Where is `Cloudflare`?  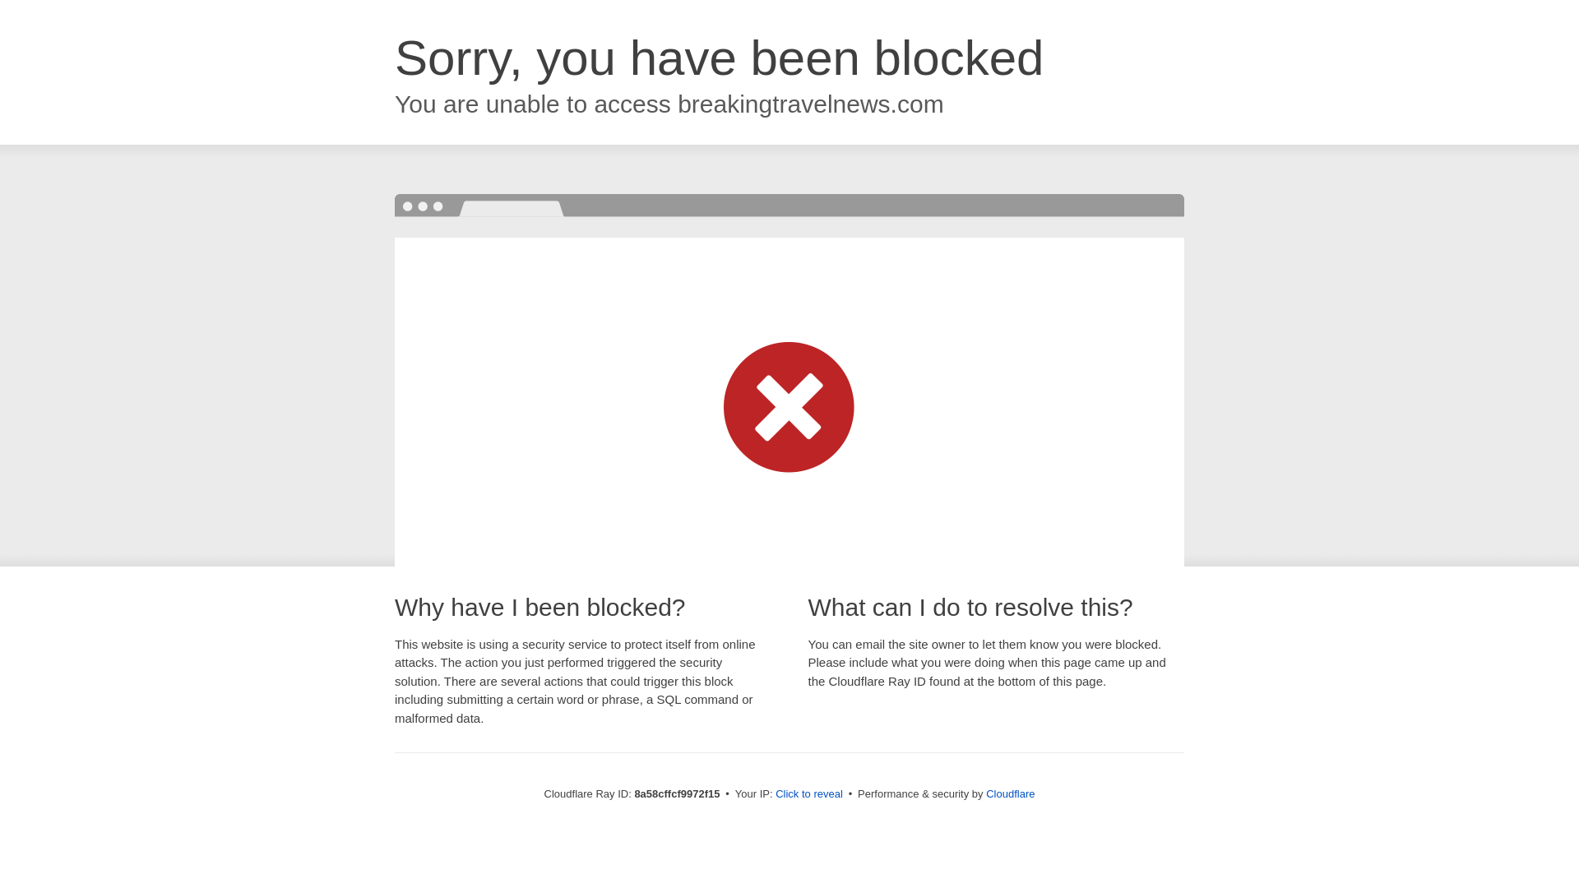
Cloudflare is located at coordinates (1010, 793).